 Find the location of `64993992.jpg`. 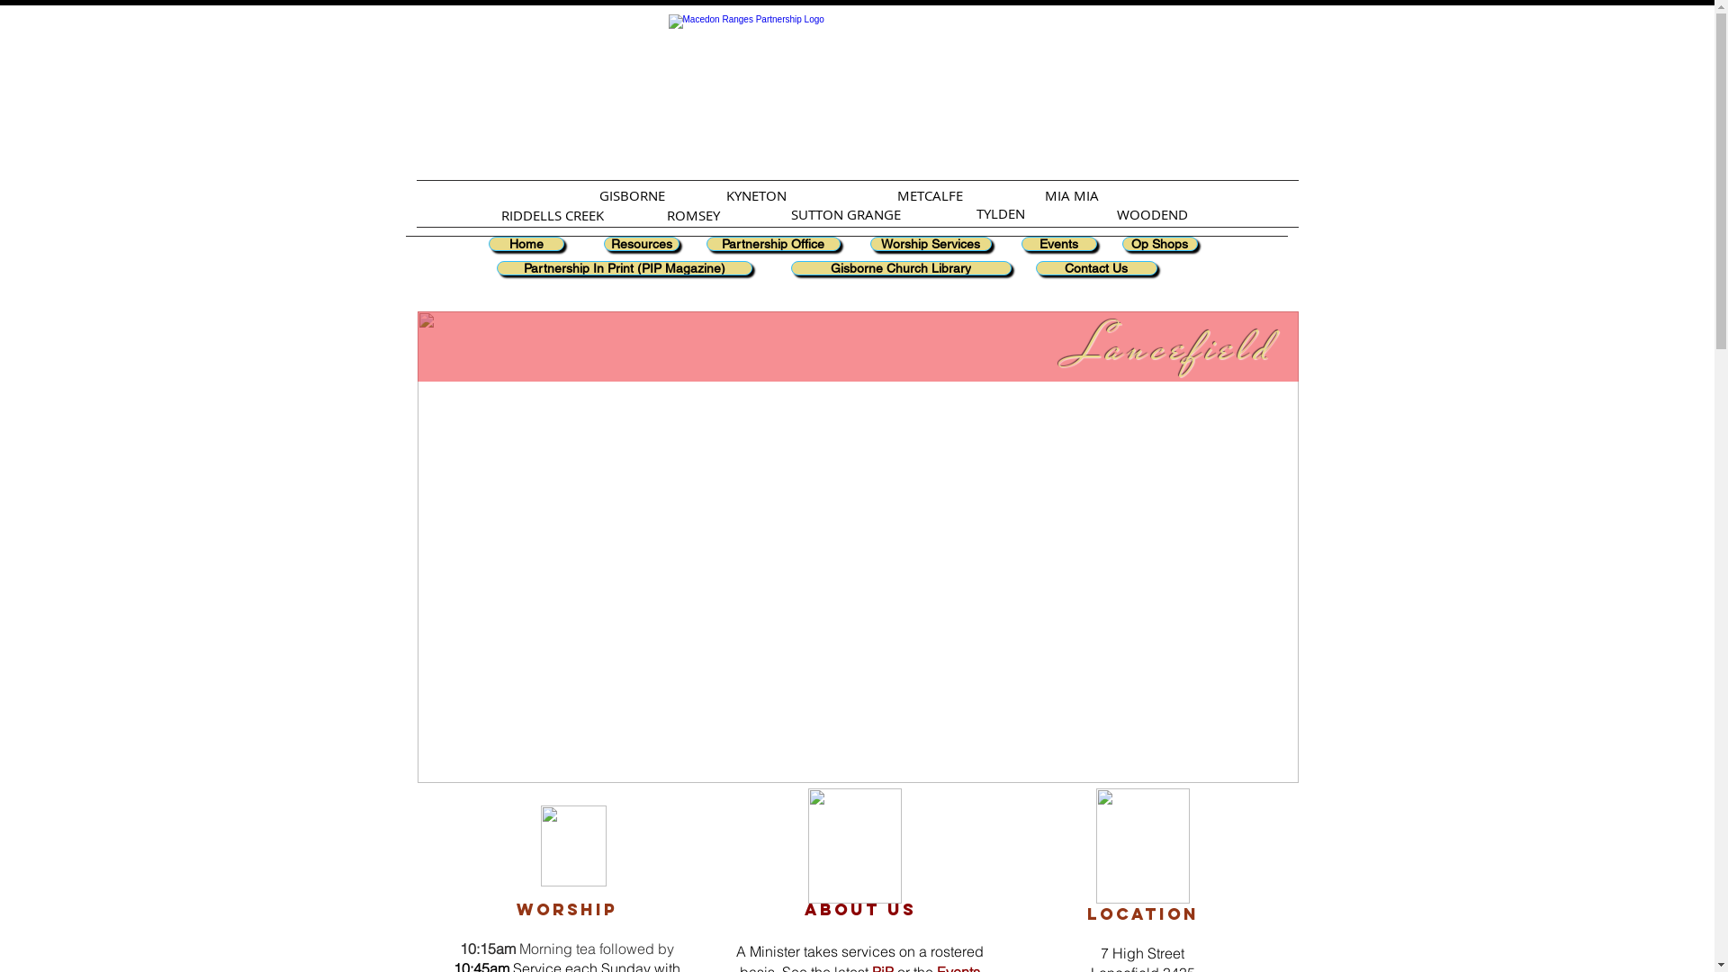

64993992.jpg is located at coordinates (859, 547).